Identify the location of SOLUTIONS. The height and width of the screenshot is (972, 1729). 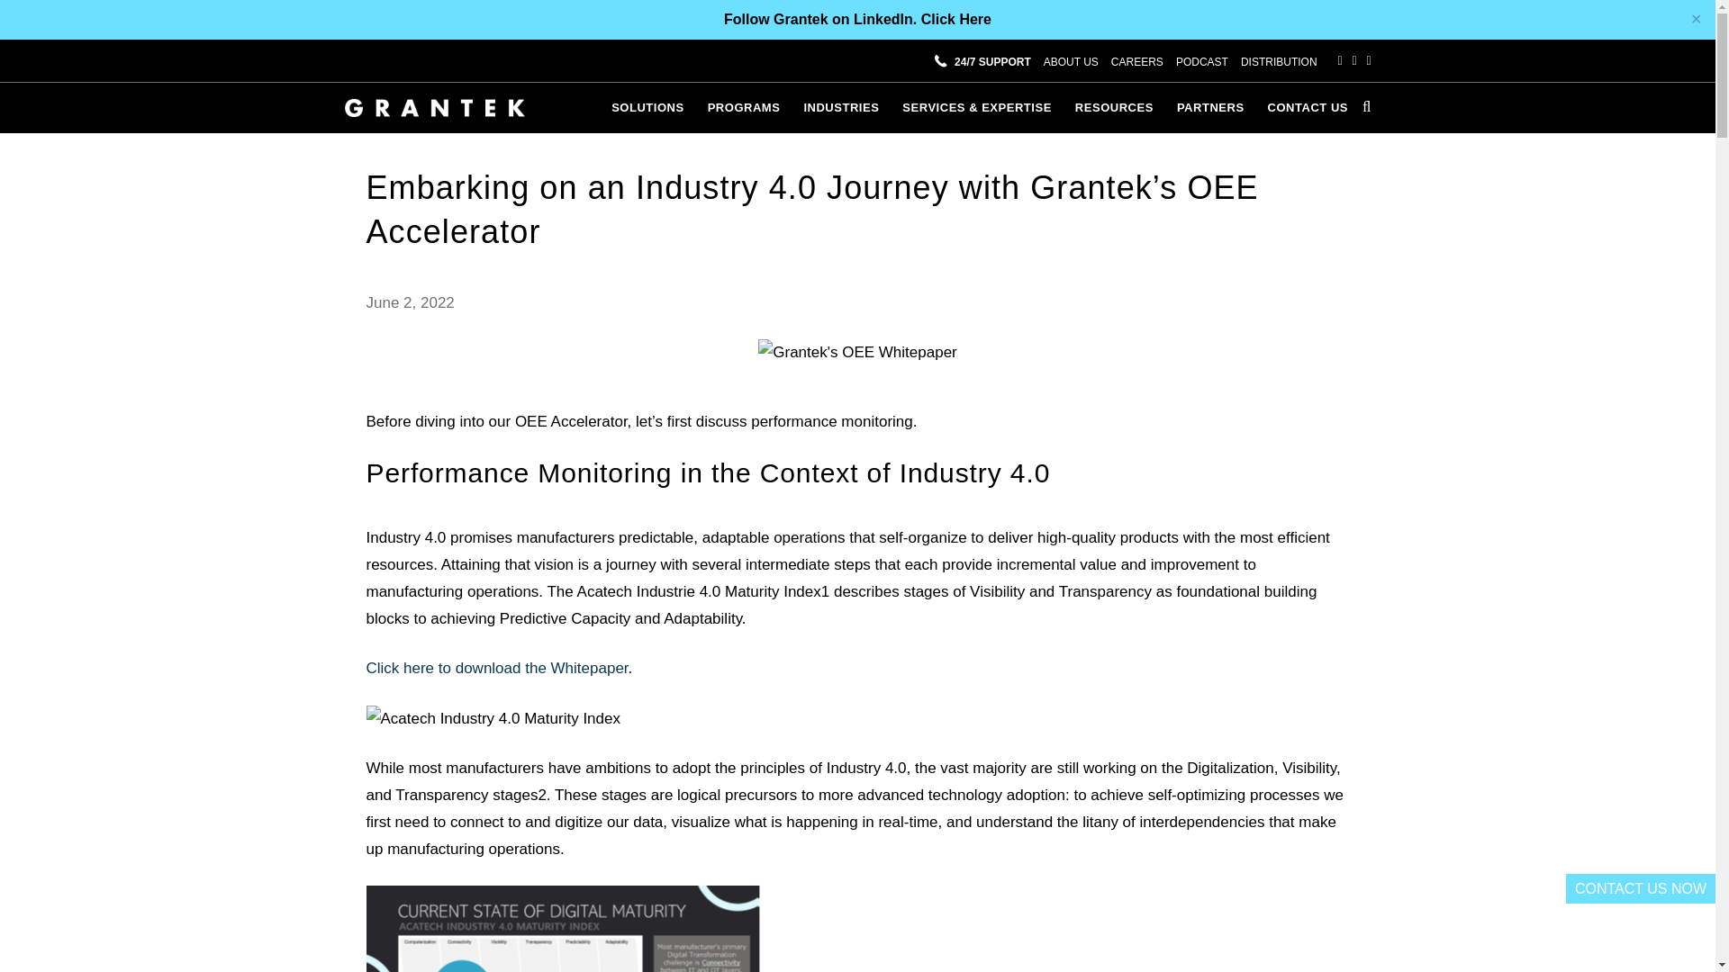
(650, 108).